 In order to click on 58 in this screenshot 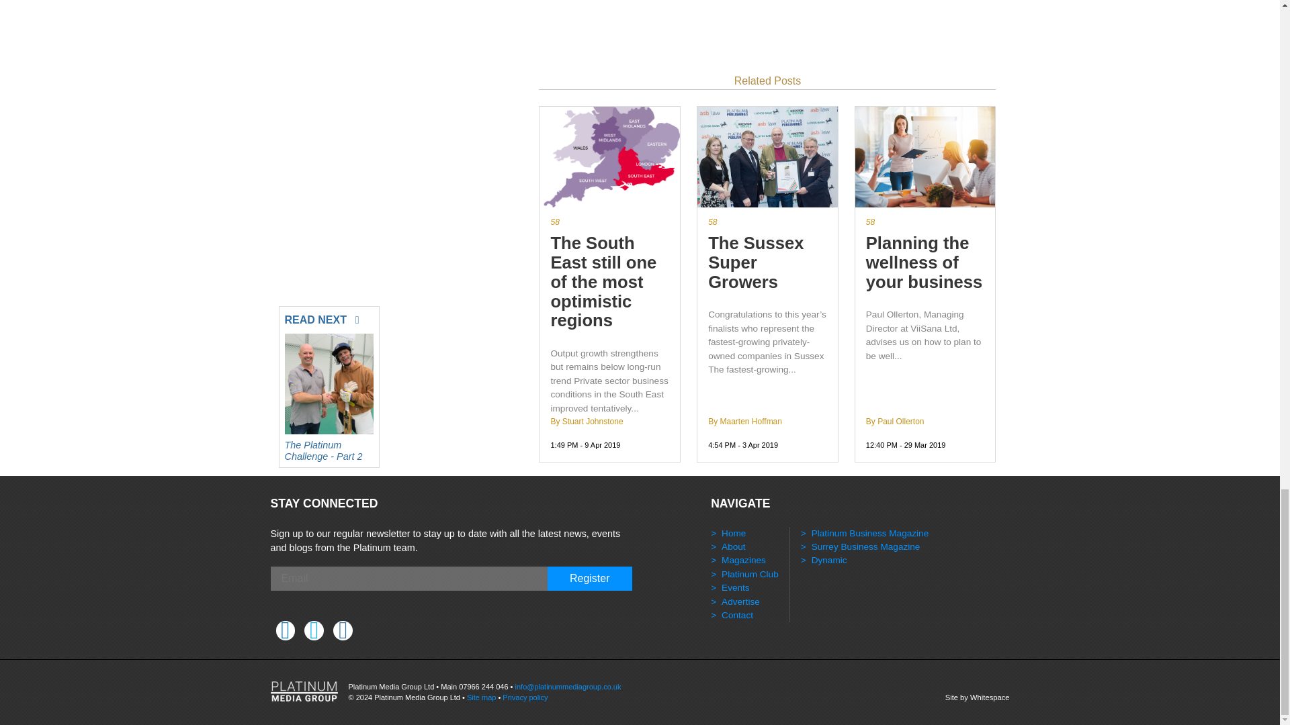, I will do `click(610, 222)`.